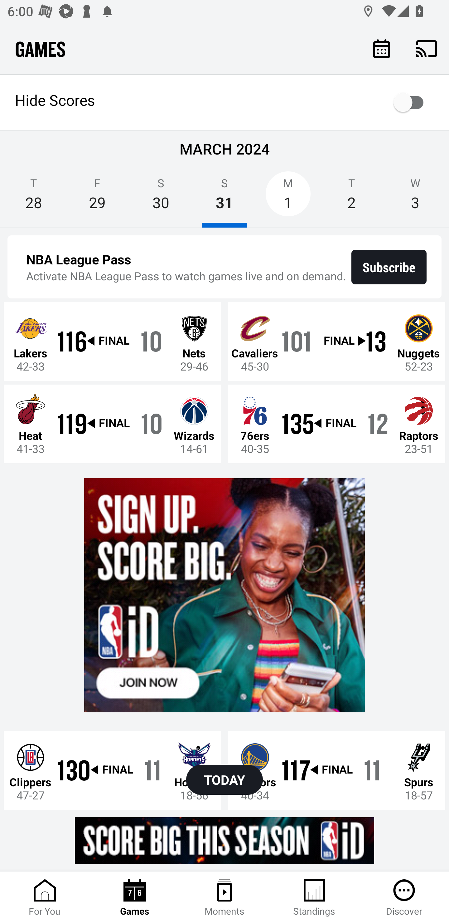 Image resolution: width=449 pixels, height=924 pixels. Describe the element at coordinates (45, 898) in the screenshot. I see `For You` at that location.